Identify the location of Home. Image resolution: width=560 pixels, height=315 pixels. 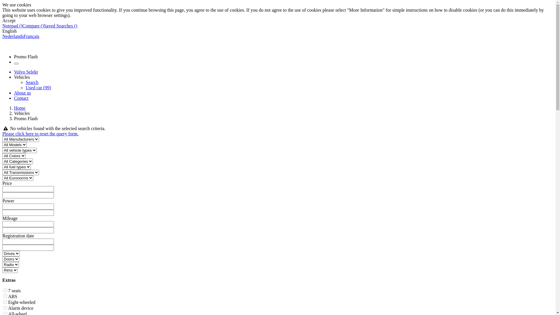
(20, 108).